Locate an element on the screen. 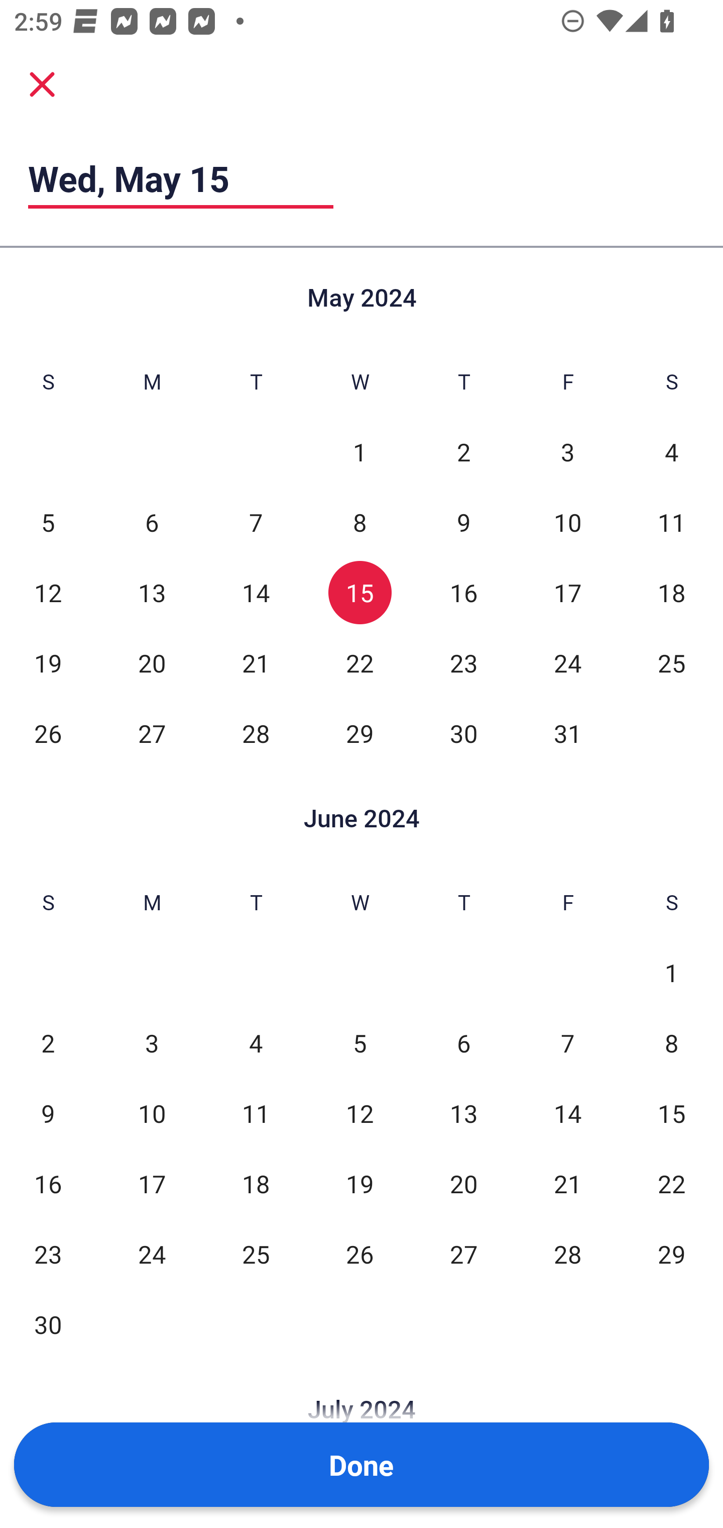 The image size is (723, 1528). 11 Sat, May 11, Not Selected is located at coordinates (672, 522).